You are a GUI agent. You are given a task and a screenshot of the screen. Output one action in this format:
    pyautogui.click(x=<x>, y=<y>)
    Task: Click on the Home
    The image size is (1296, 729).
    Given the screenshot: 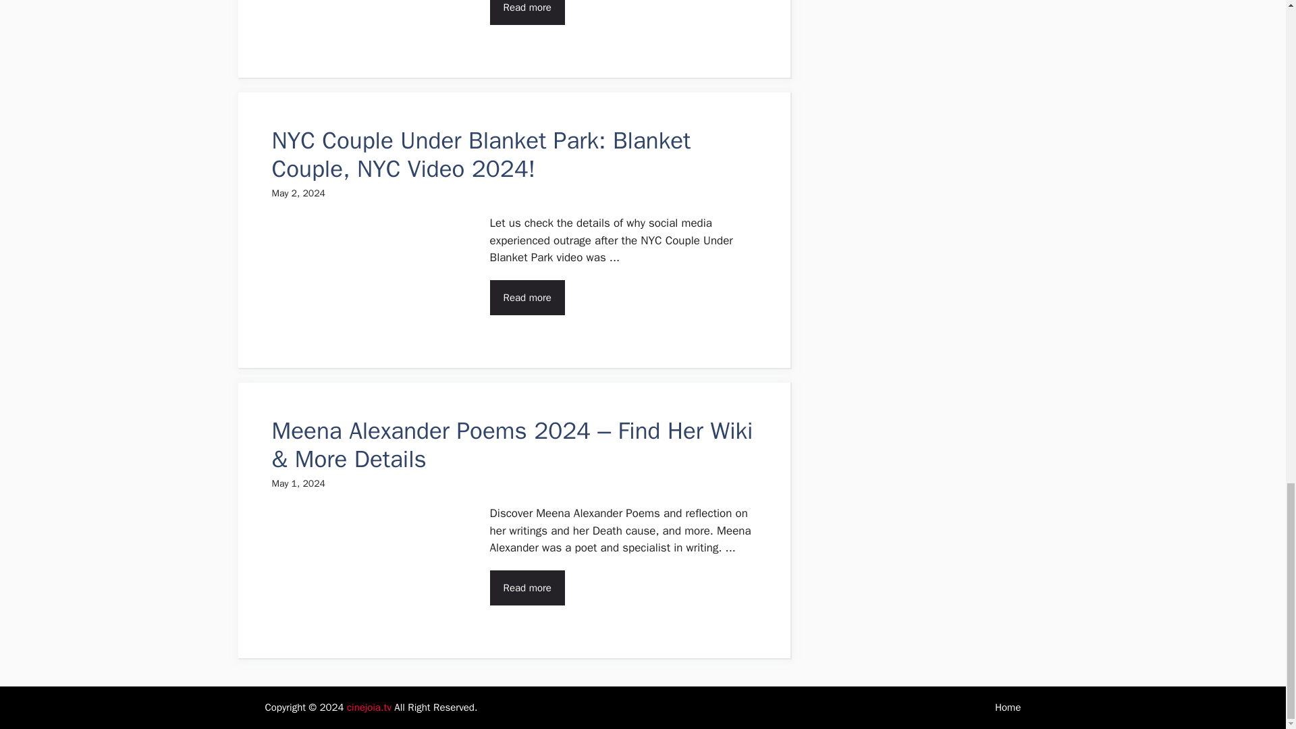 What is the action you would take?
    pyautogui.click(x=1008, y=707)
    